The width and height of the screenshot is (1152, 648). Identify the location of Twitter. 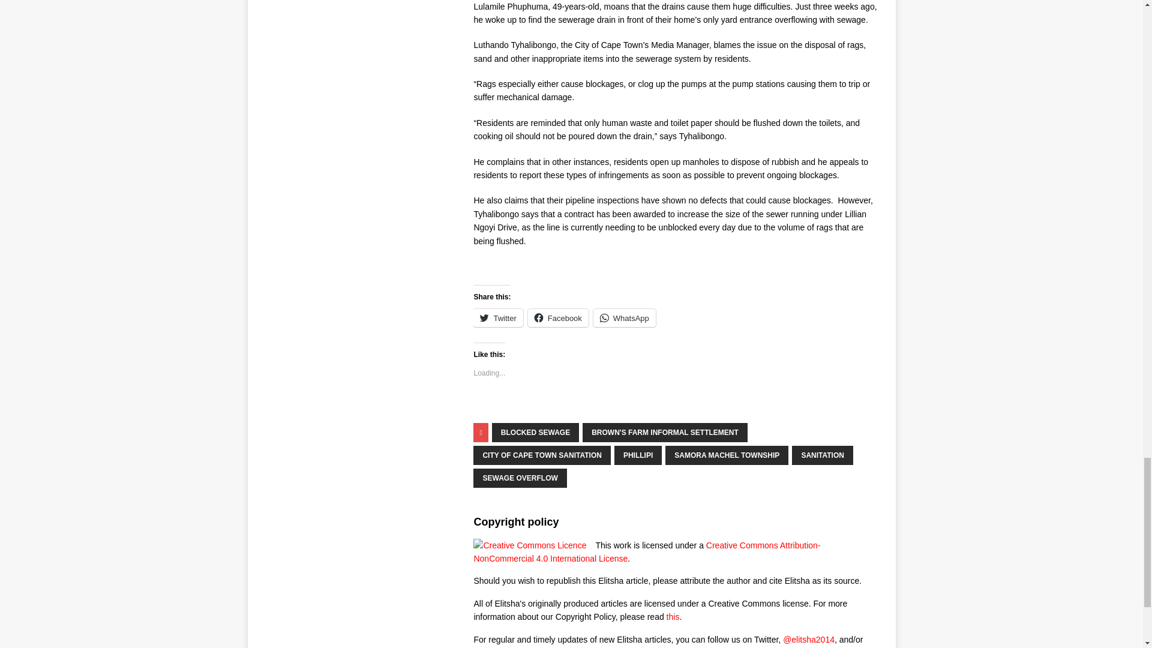
(498, 318).